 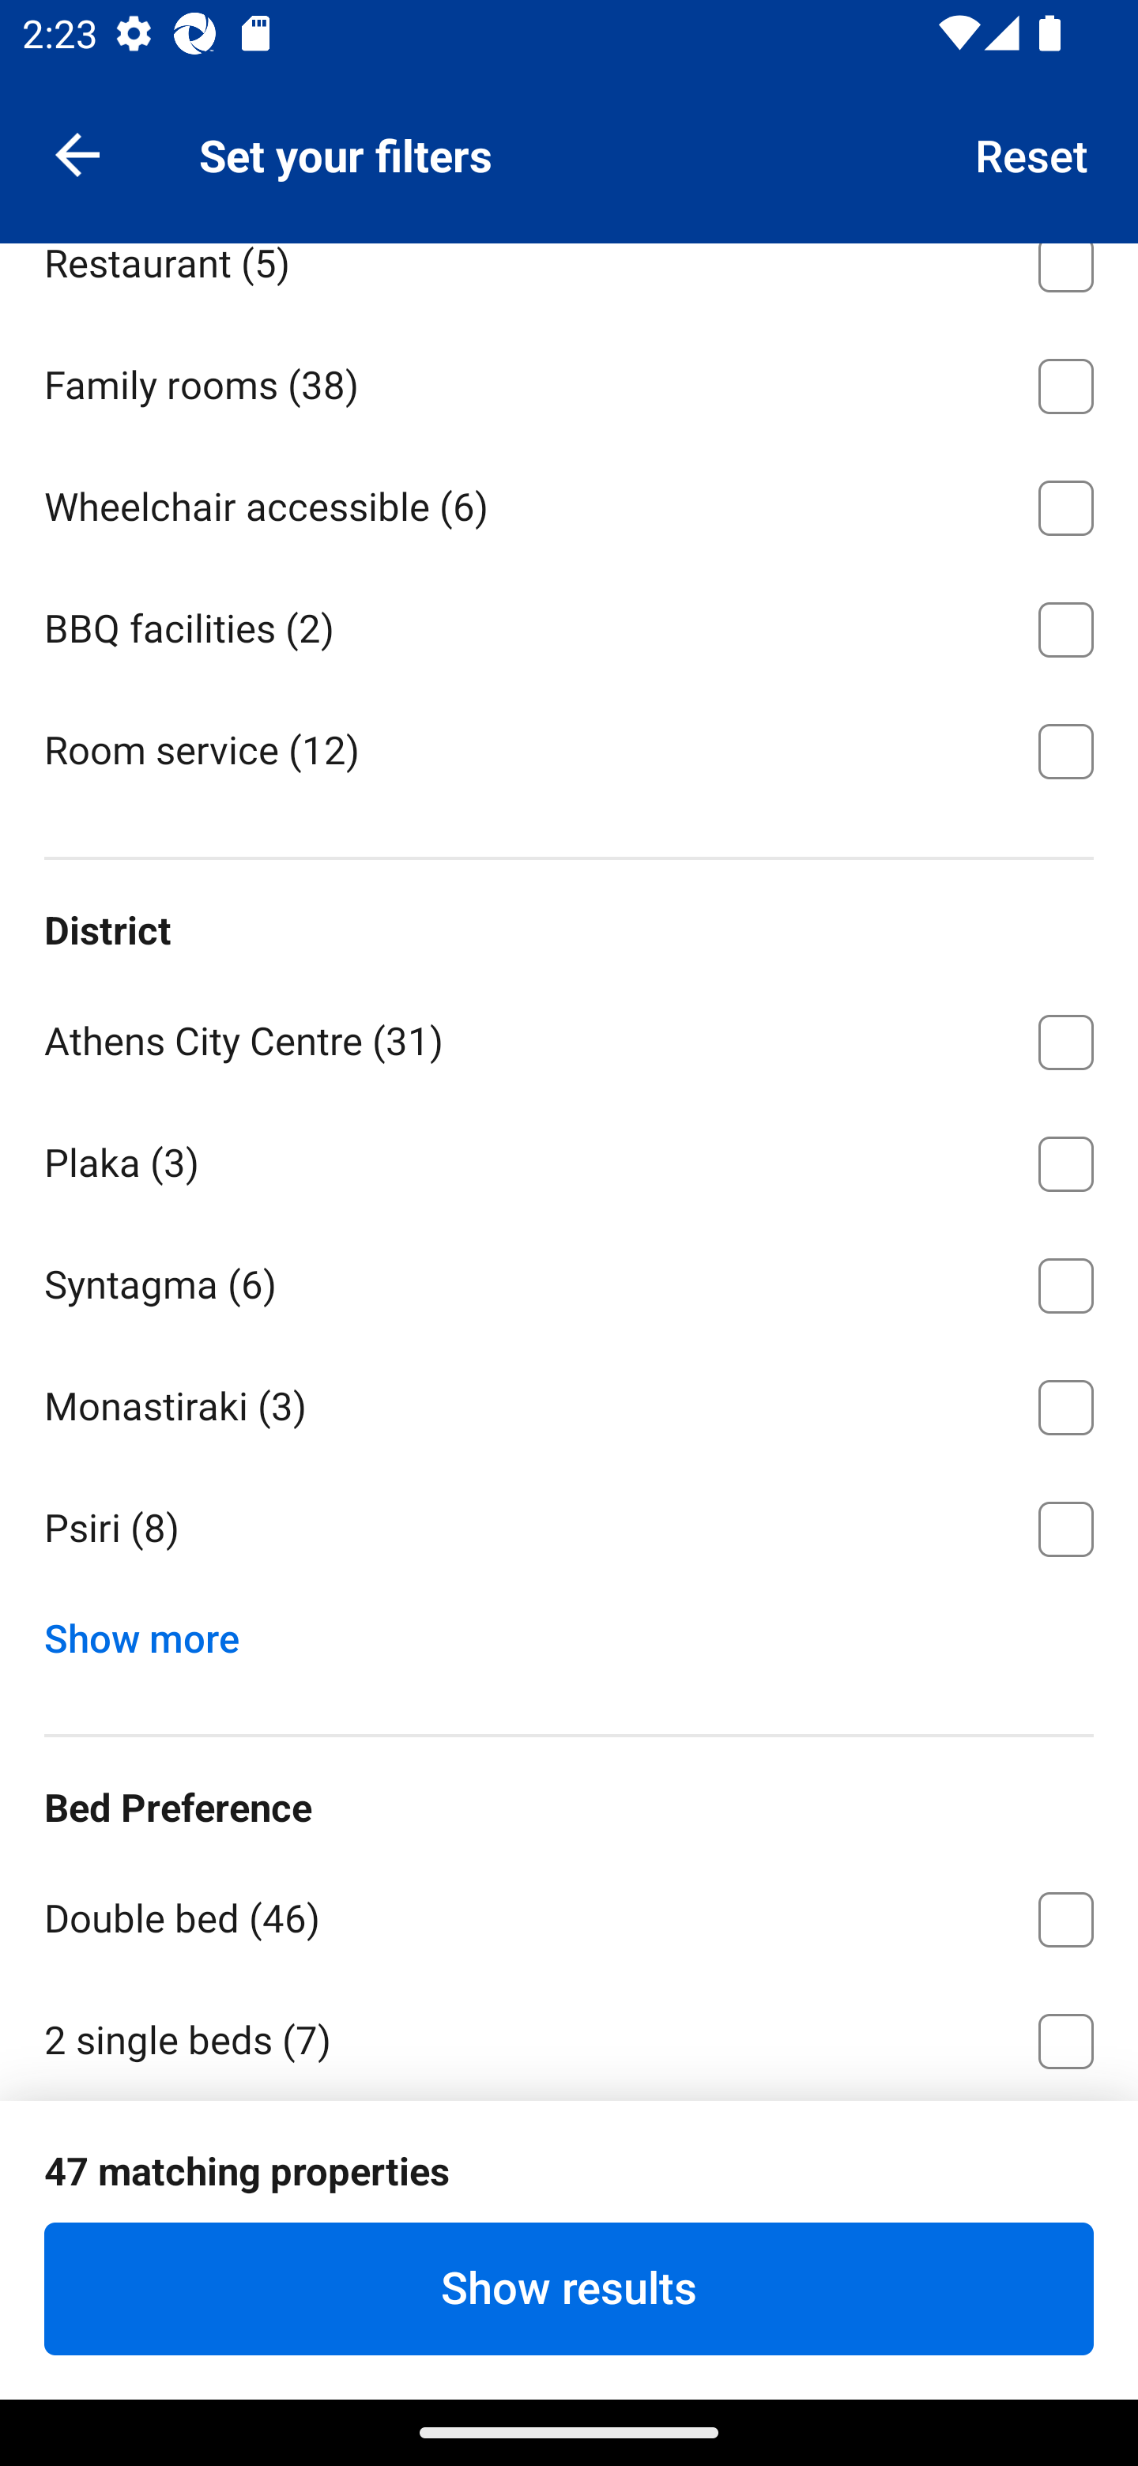 What do you see at coordinates (569, 1037) in the screenshot?
I see `Athens City Centre ⁦(31)` at bounding box center [569, 1037].